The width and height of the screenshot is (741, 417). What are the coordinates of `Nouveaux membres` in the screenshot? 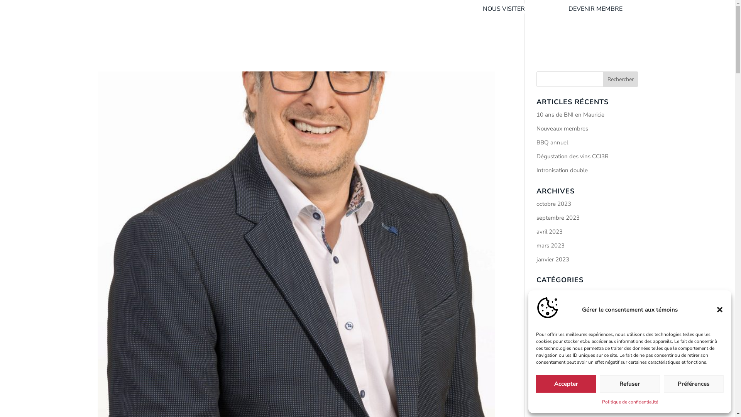 It's located at (562, 129).